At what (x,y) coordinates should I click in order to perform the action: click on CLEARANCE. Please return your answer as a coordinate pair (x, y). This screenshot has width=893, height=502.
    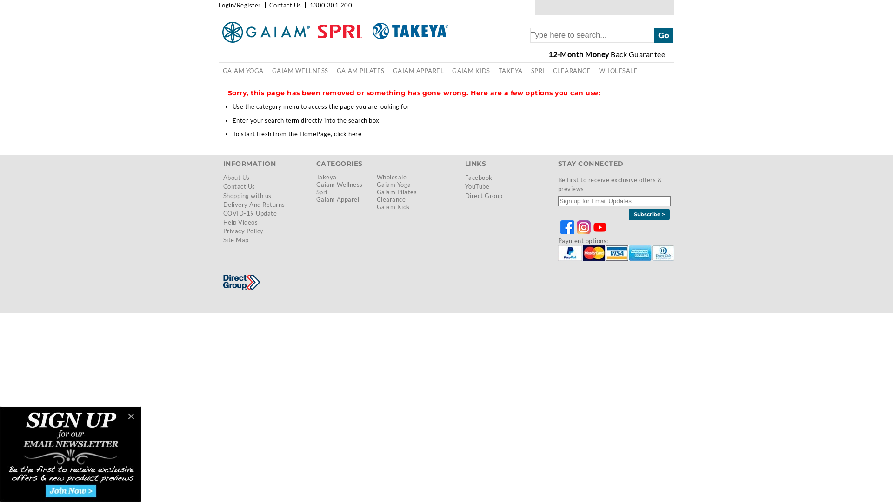
    Looking at the image, I should click on (572, 71).